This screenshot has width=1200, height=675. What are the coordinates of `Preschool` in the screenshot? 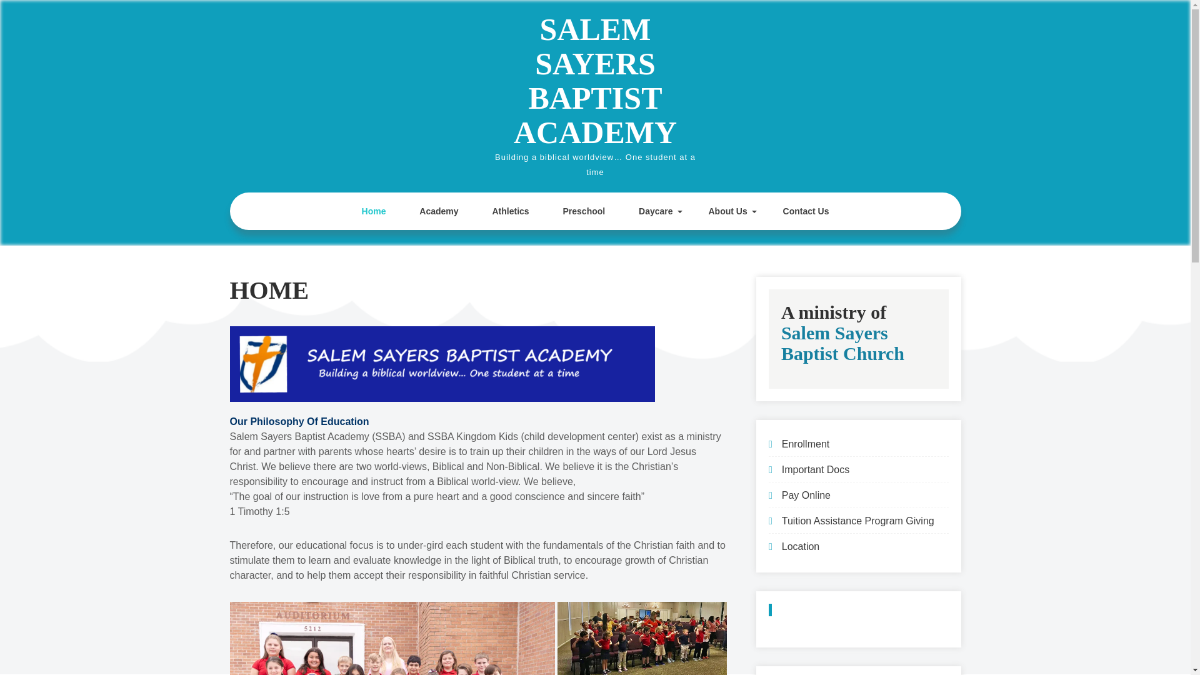 It's located at (584, 211).